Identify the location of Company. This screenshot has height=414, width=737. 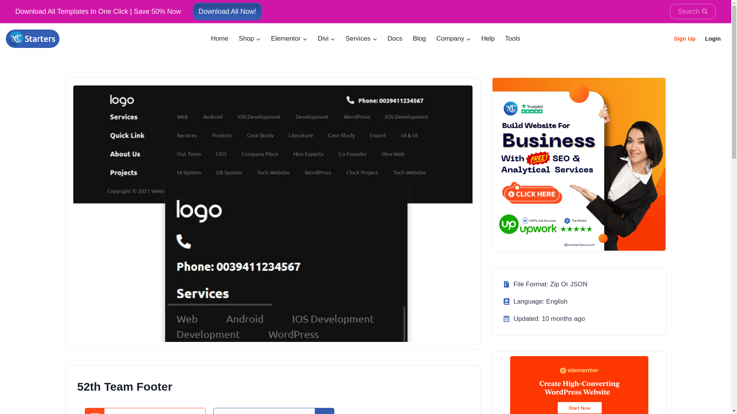
(454, 38).